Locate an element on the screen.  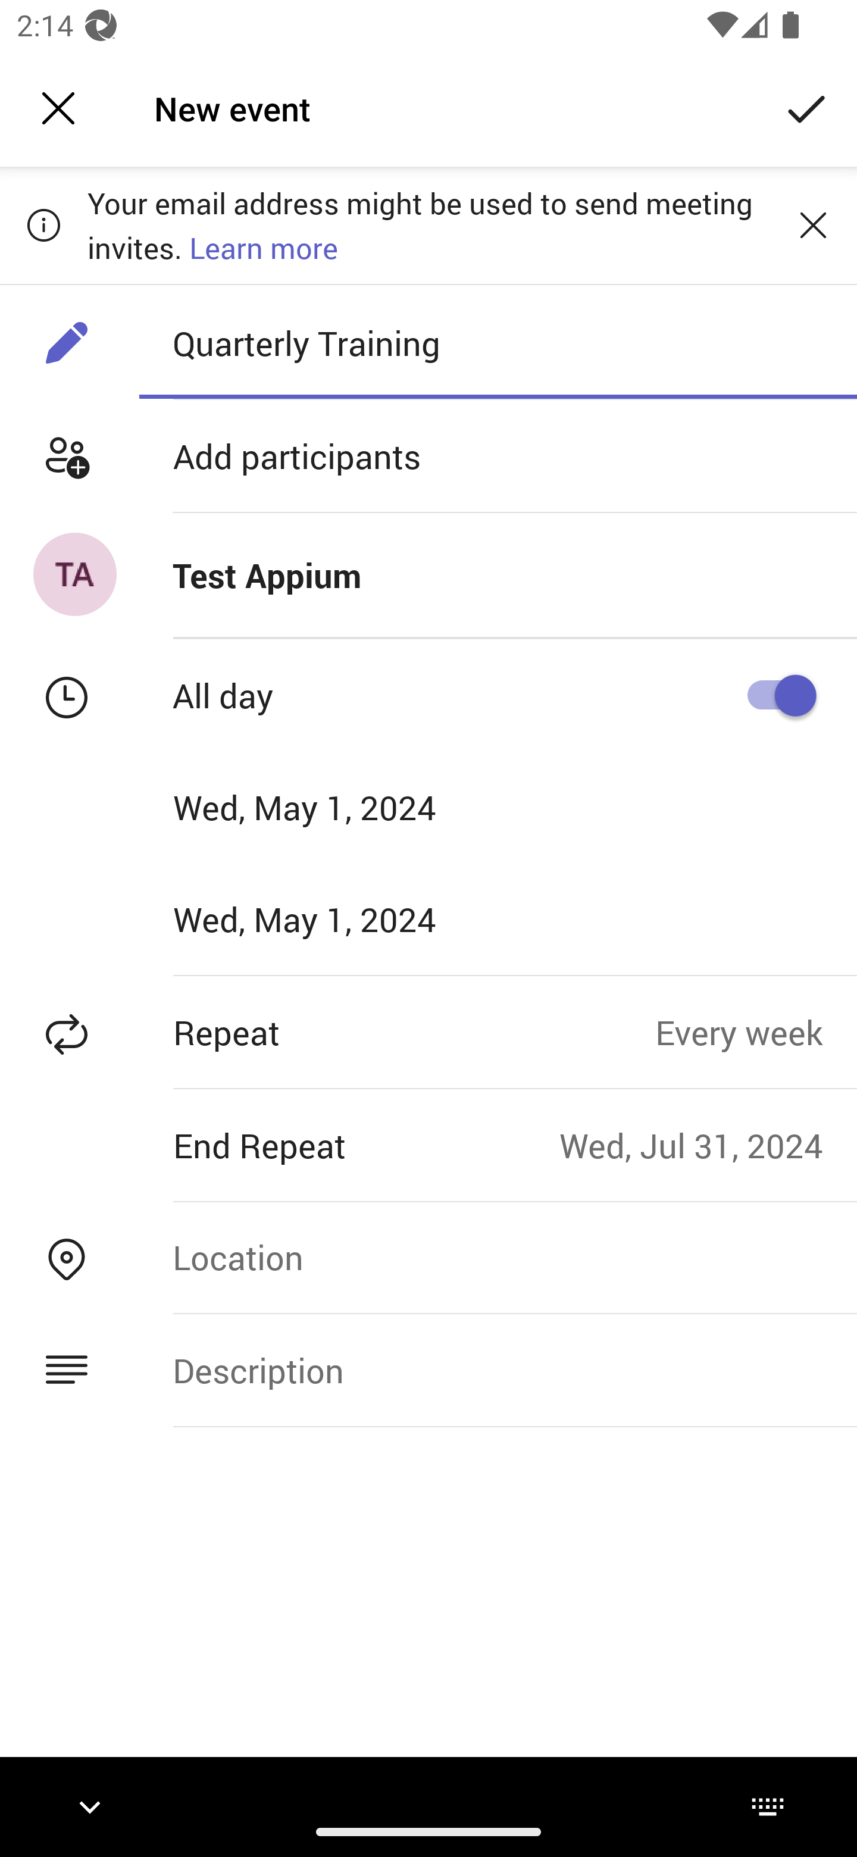
Repeat is located at coordinates (327, 1032).